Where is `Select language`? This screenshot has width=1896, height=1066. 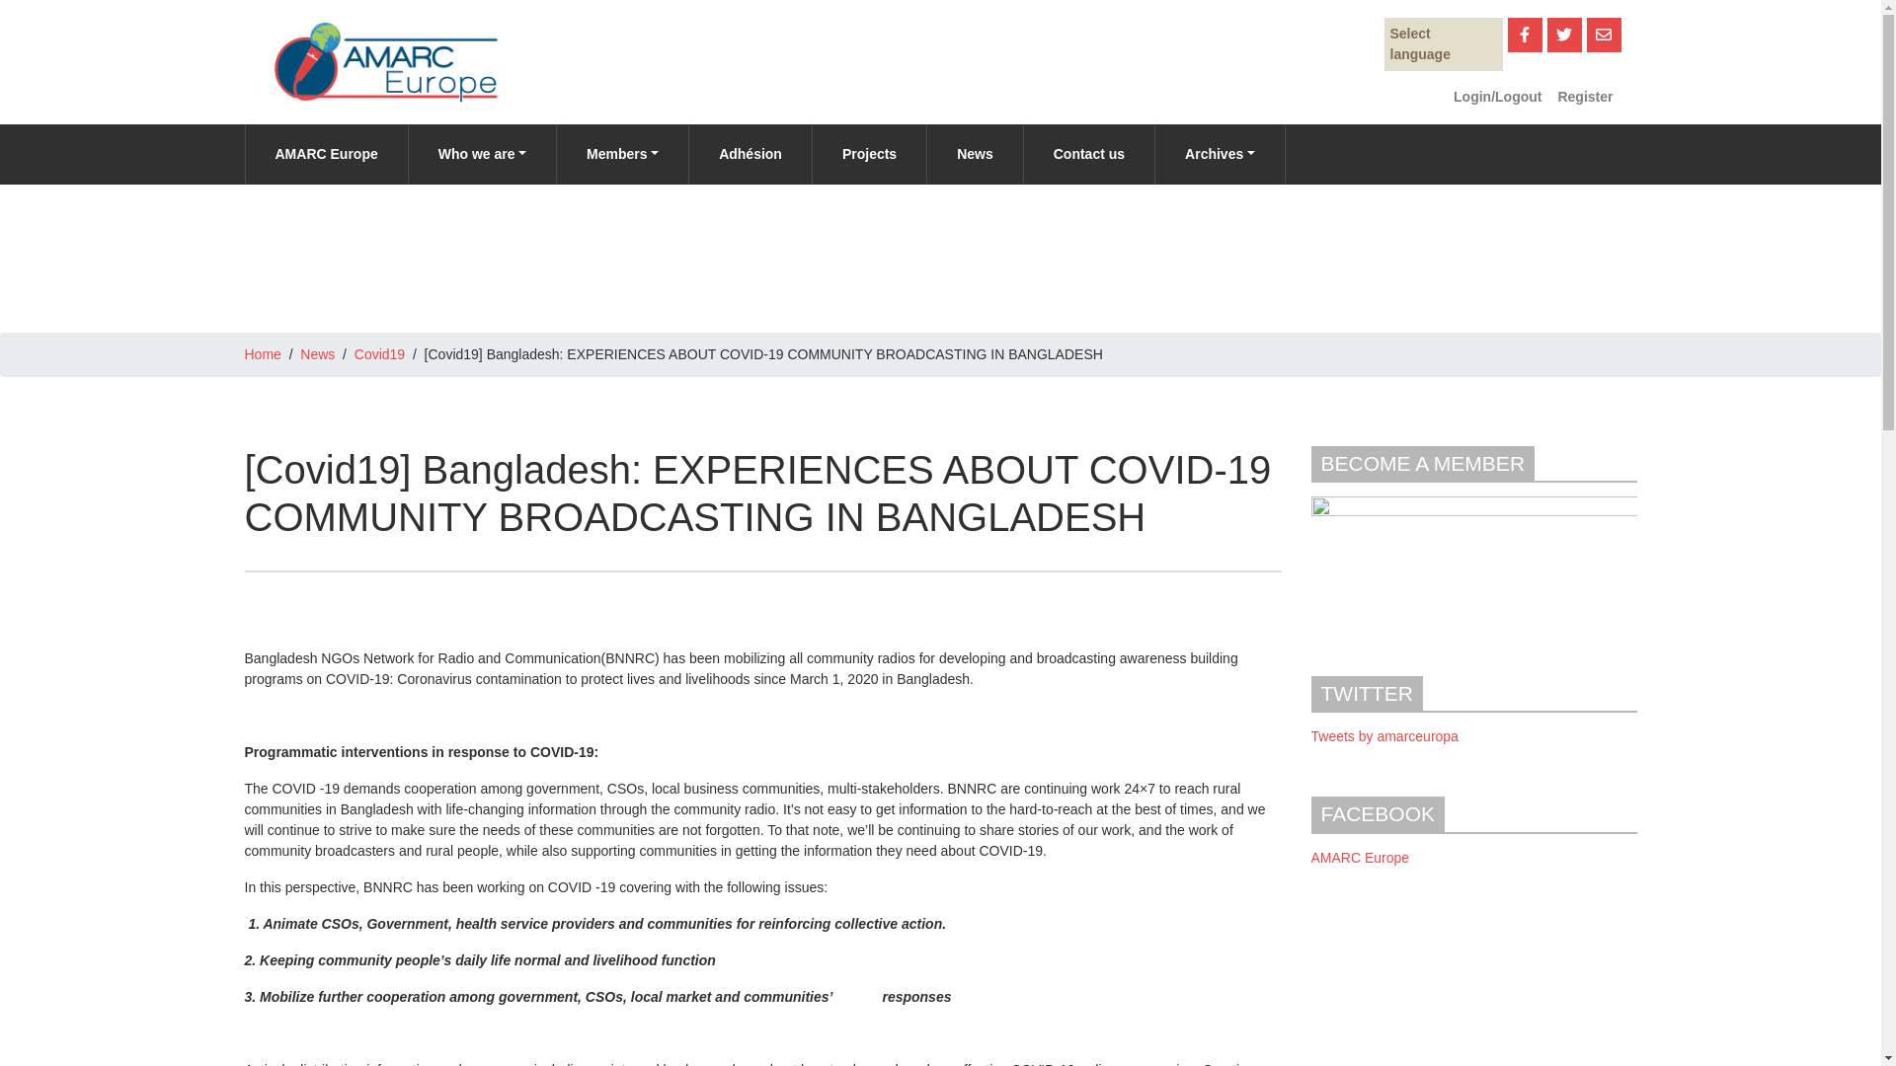 Select language is located at coordinates (1444, 44).